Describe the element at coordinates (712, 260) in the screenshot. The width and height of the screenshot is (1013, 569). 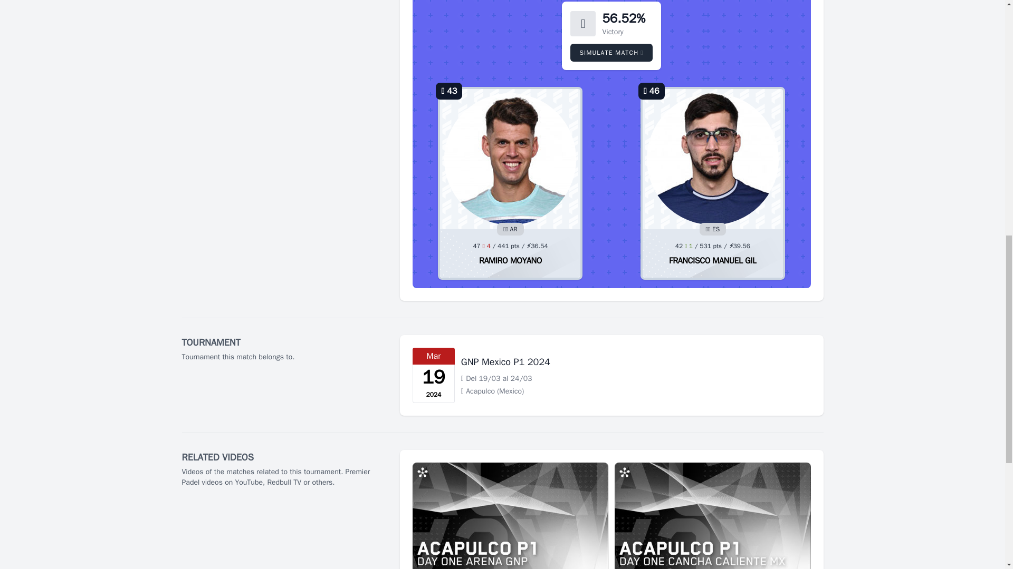
I see `Francisco Manuel Gil` at that location.